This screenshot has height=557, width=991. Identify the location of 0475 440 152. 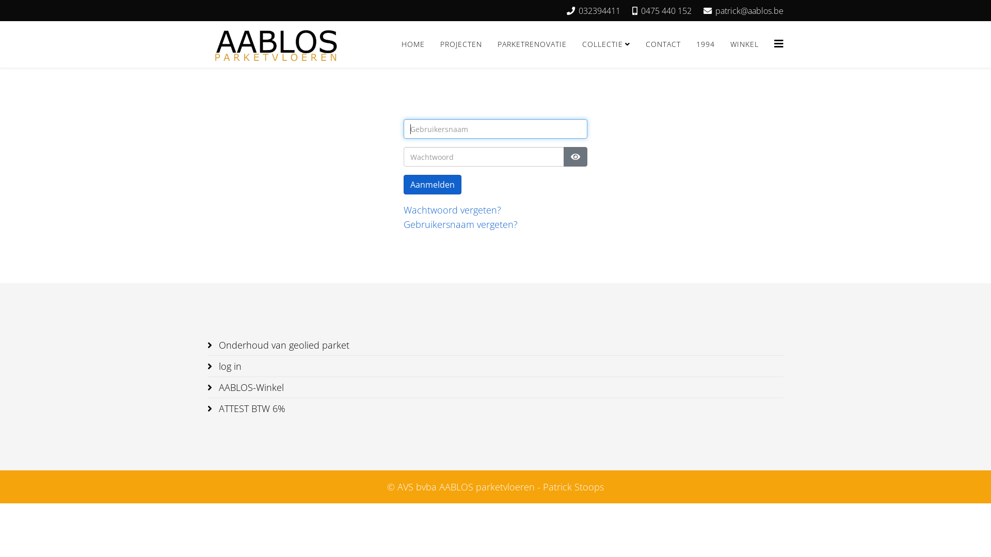
(666, 11).